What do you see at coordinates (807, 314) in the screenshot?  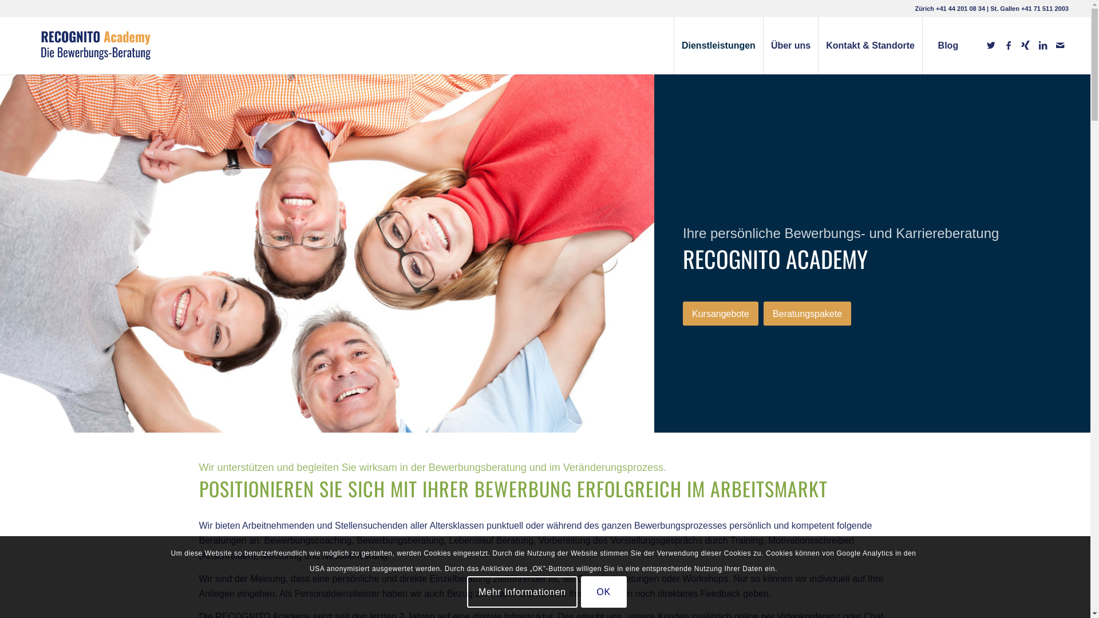 I see `Beratungspakete` at bounding box center [807, 314].